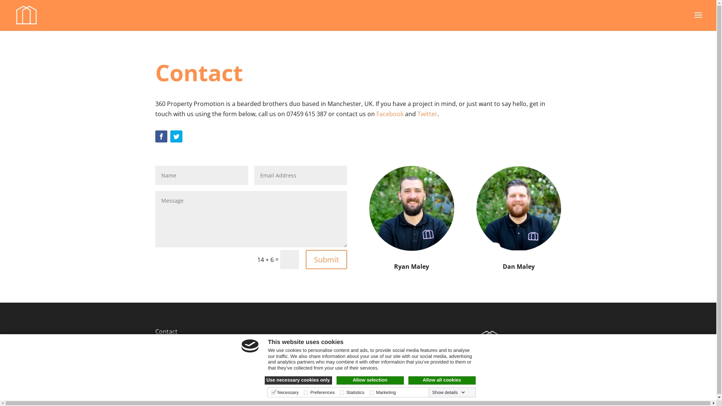 This screenshot has width=722, height=406. What do you see at coordinates (174, 352) in the screenshot?
I see `Cookie Policy` at bounding box center [174, 352].